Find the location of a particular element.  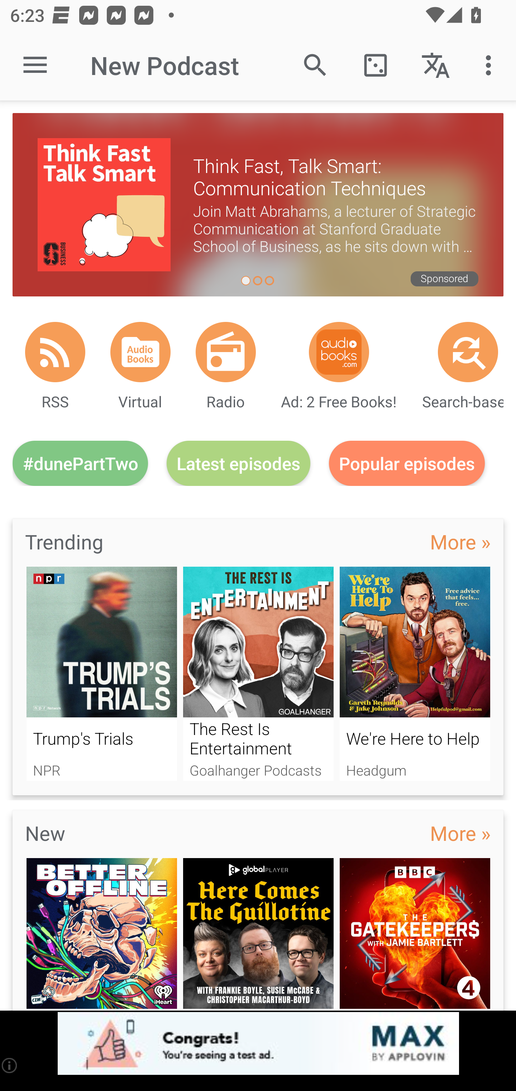

More » is located at coordinates (460, 542).